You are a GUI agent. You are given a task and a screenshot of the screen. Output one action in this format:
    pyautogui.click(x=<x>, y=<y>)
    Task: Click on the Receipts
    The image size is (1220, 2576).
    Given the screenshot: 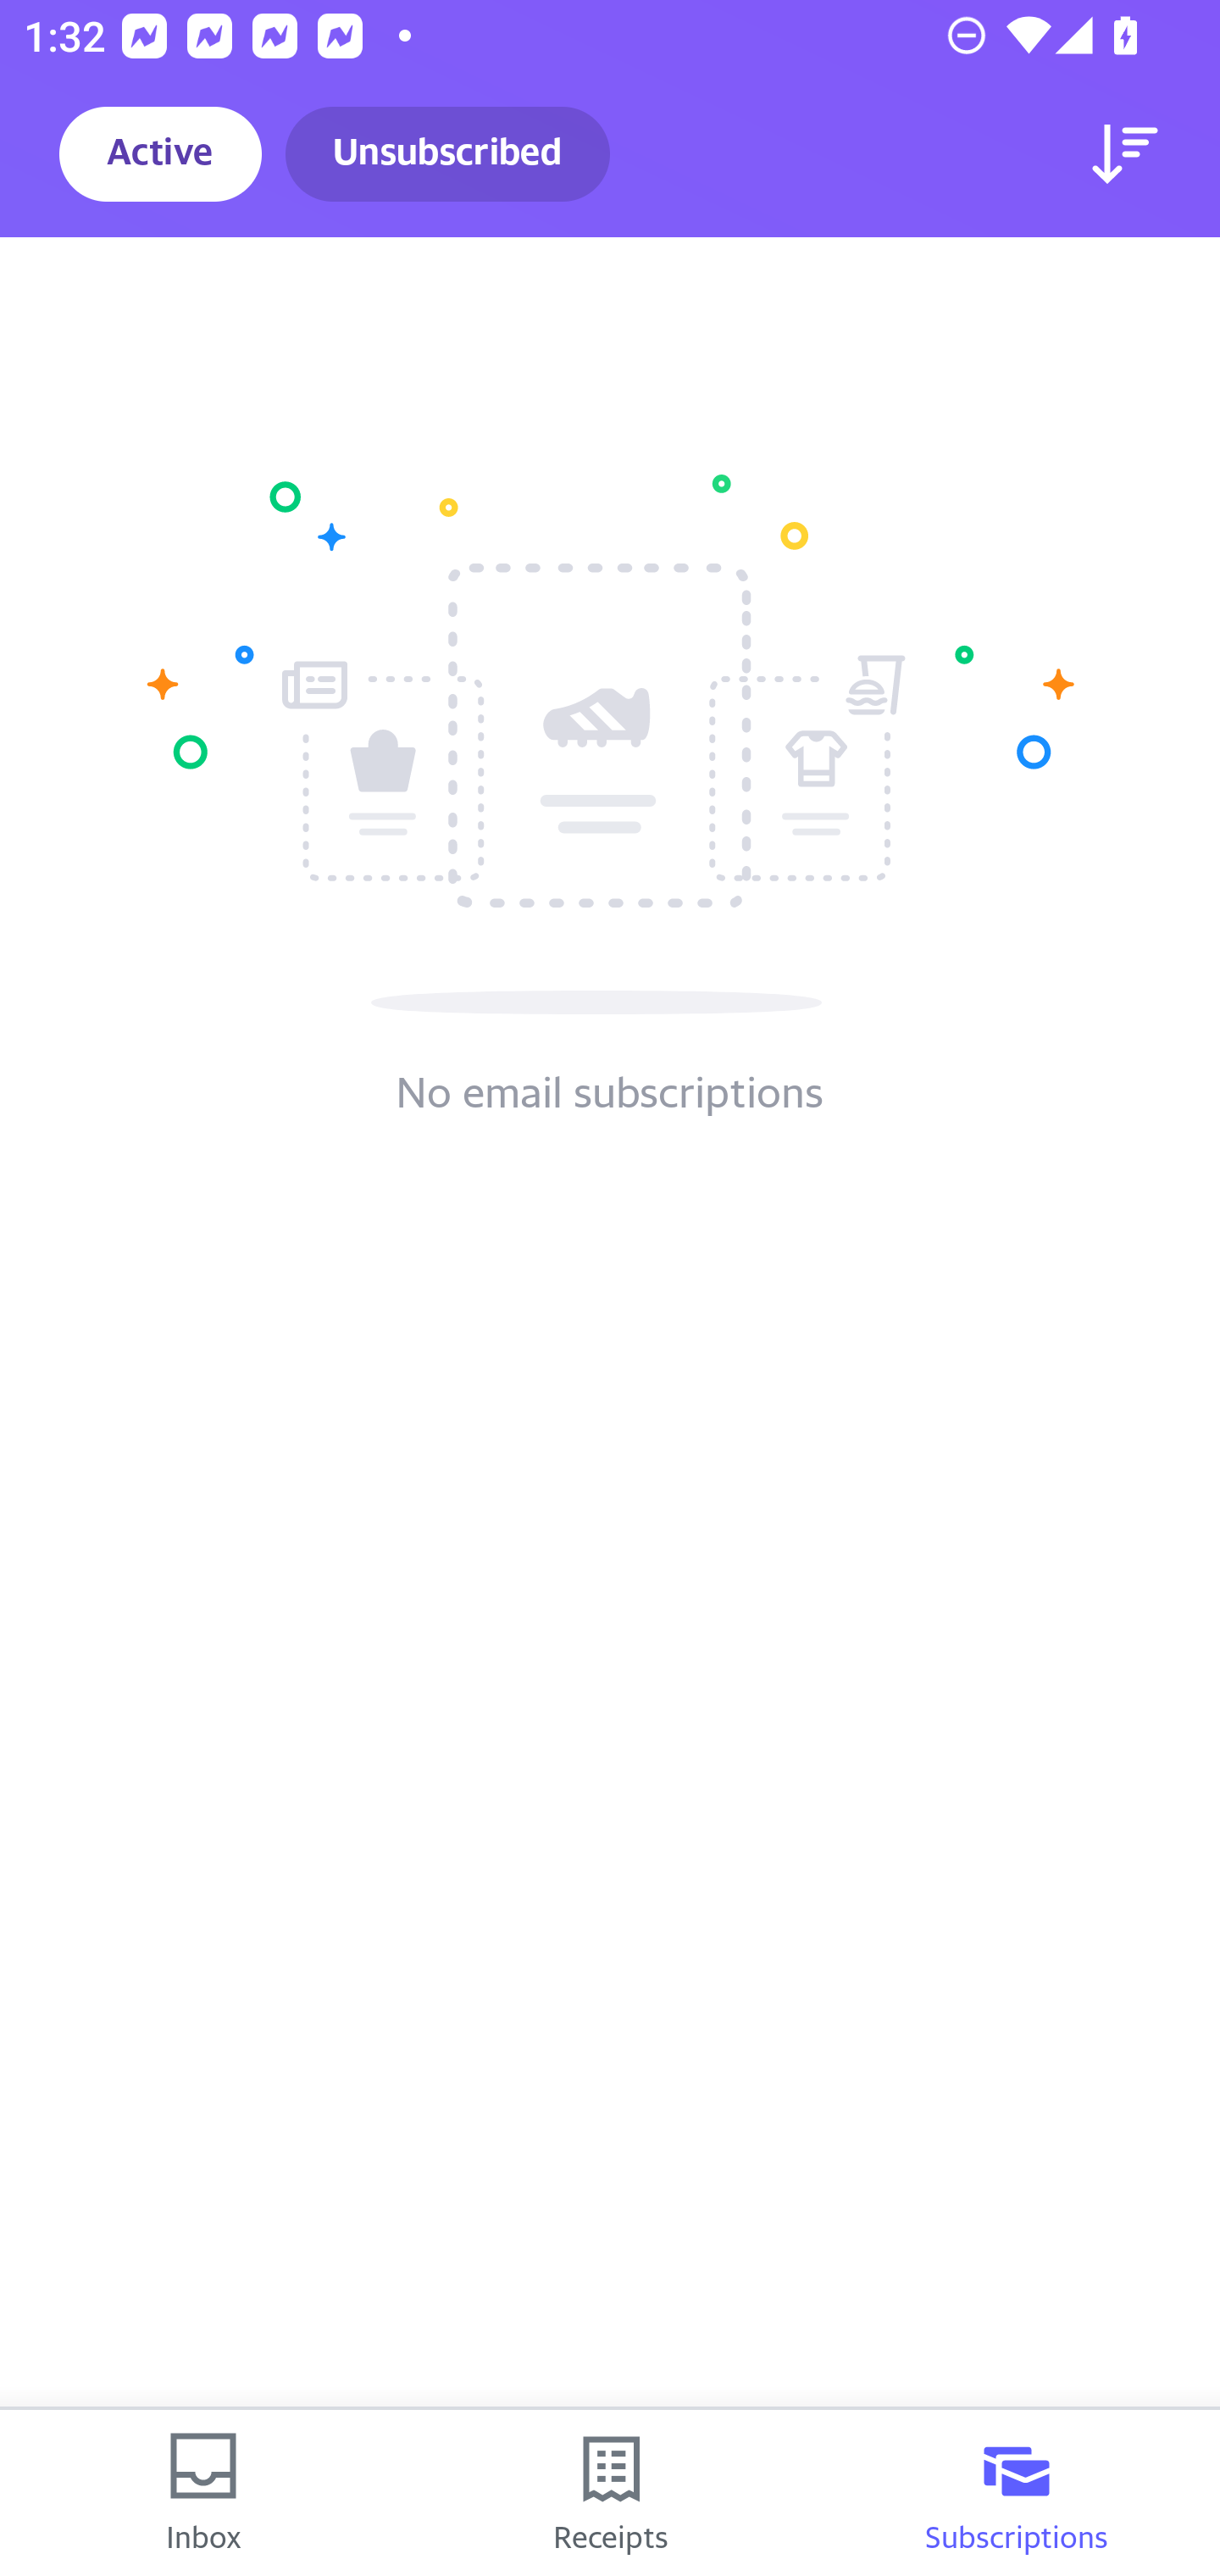 What is the action you would take?
    pyautogui.click(x=610, y=2493)
    